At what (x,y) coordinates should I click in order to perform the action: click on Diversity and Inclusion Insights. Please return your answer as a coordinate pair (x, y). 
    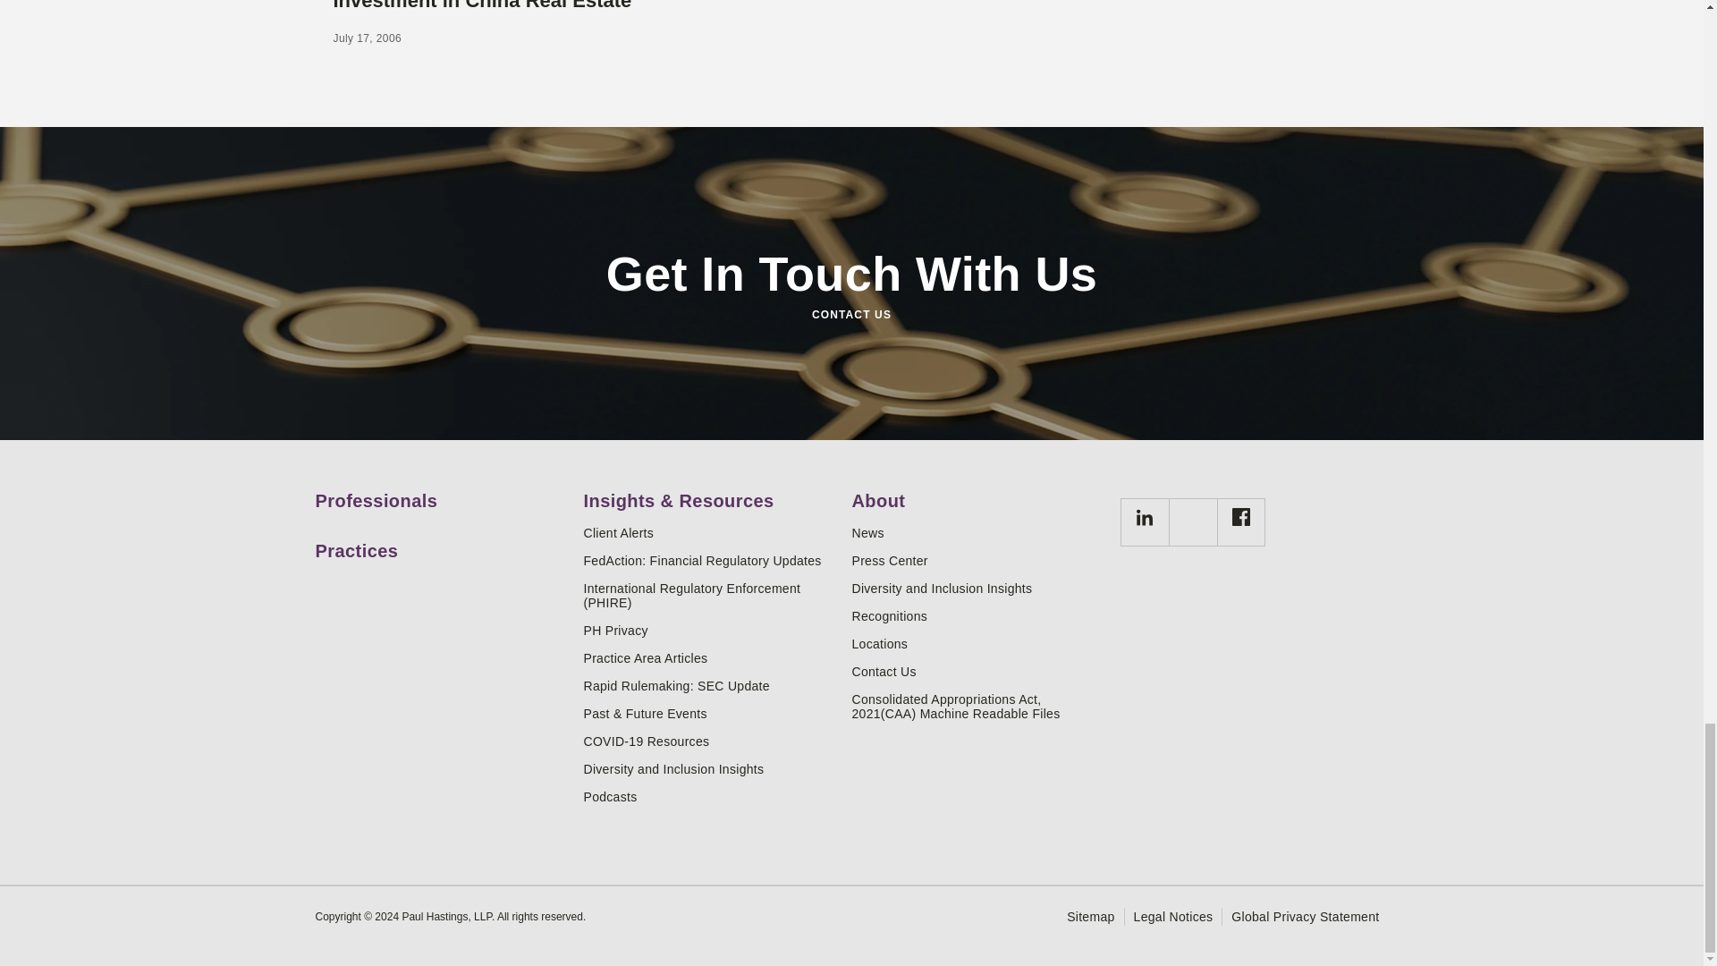
    Looking at the image, I should click on (710, 769).